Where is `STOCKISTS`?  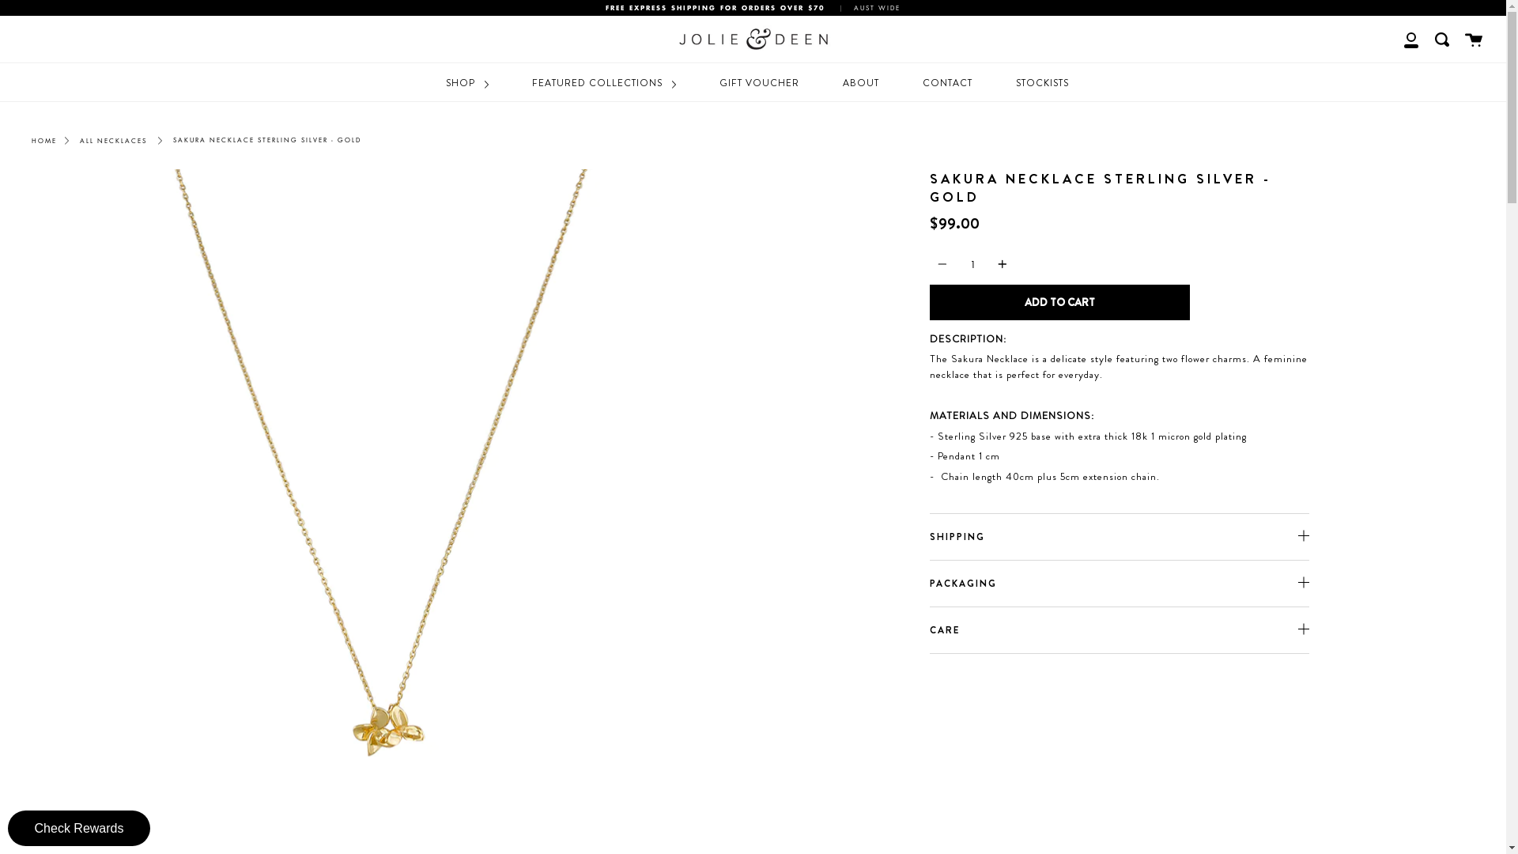
STOCKISTS is located at coordinates (1042, 83).